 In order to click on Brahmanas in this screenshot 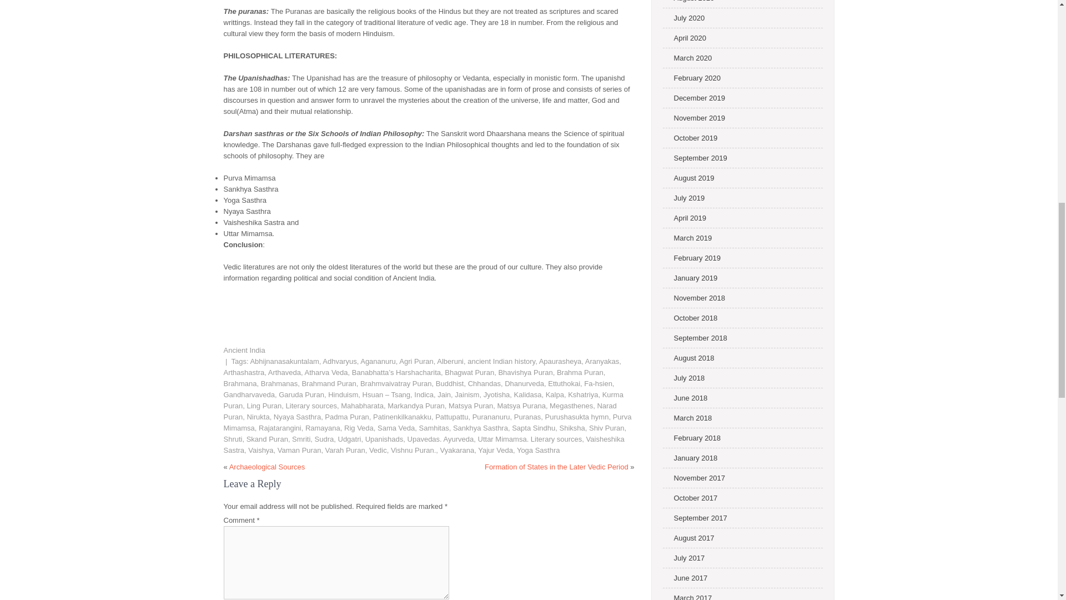, I will do `click(279, 383)`.